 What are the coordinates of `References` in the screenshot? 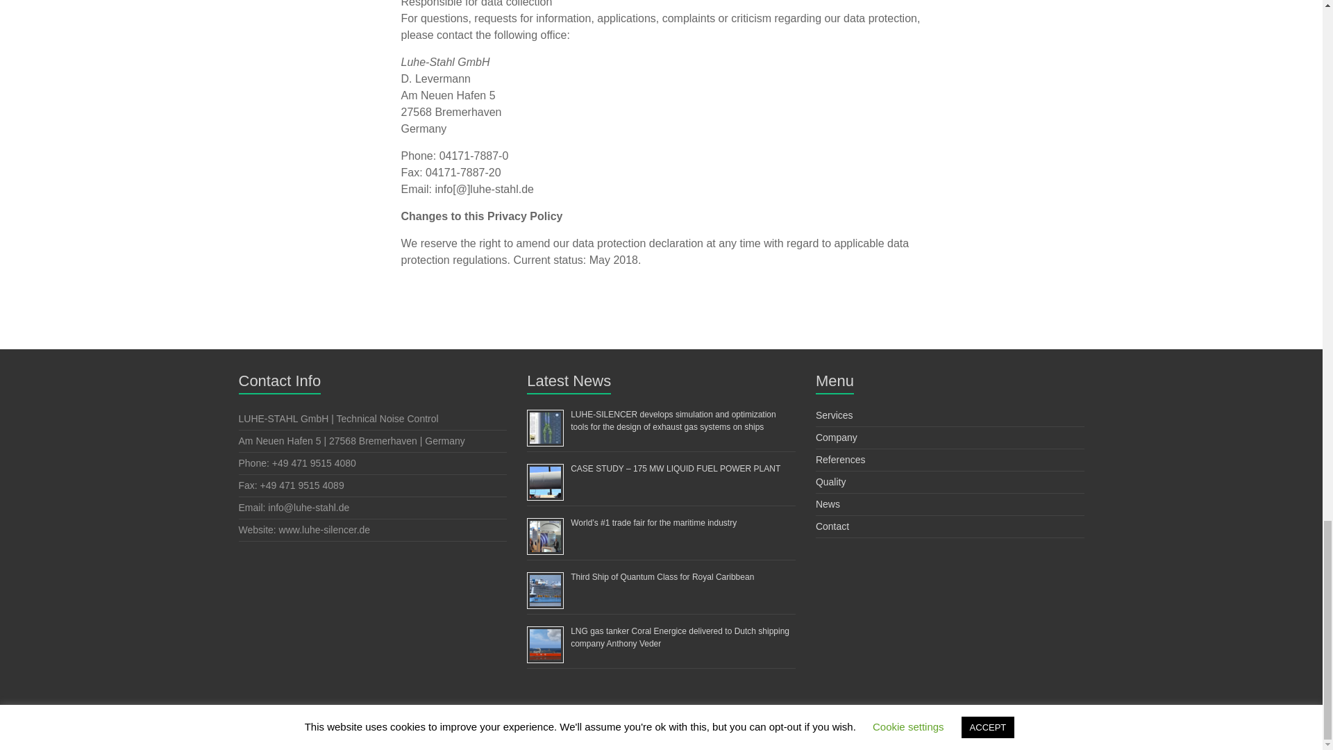 It's located at (840, 460).